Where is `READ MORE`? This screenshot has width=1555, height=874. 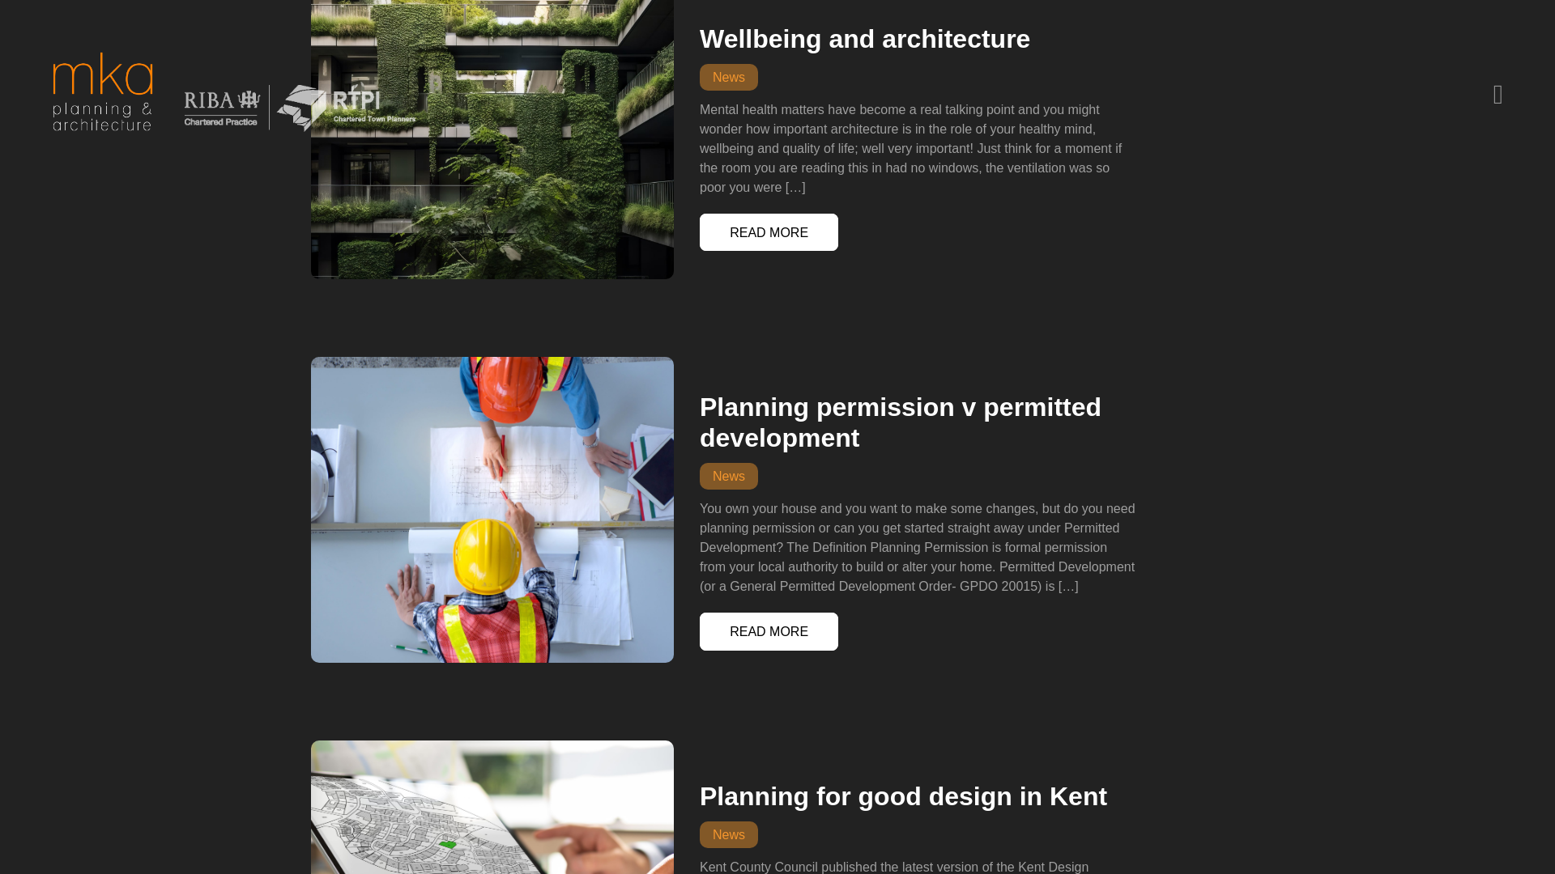 READ MORE is located at coordinates (769, 232).